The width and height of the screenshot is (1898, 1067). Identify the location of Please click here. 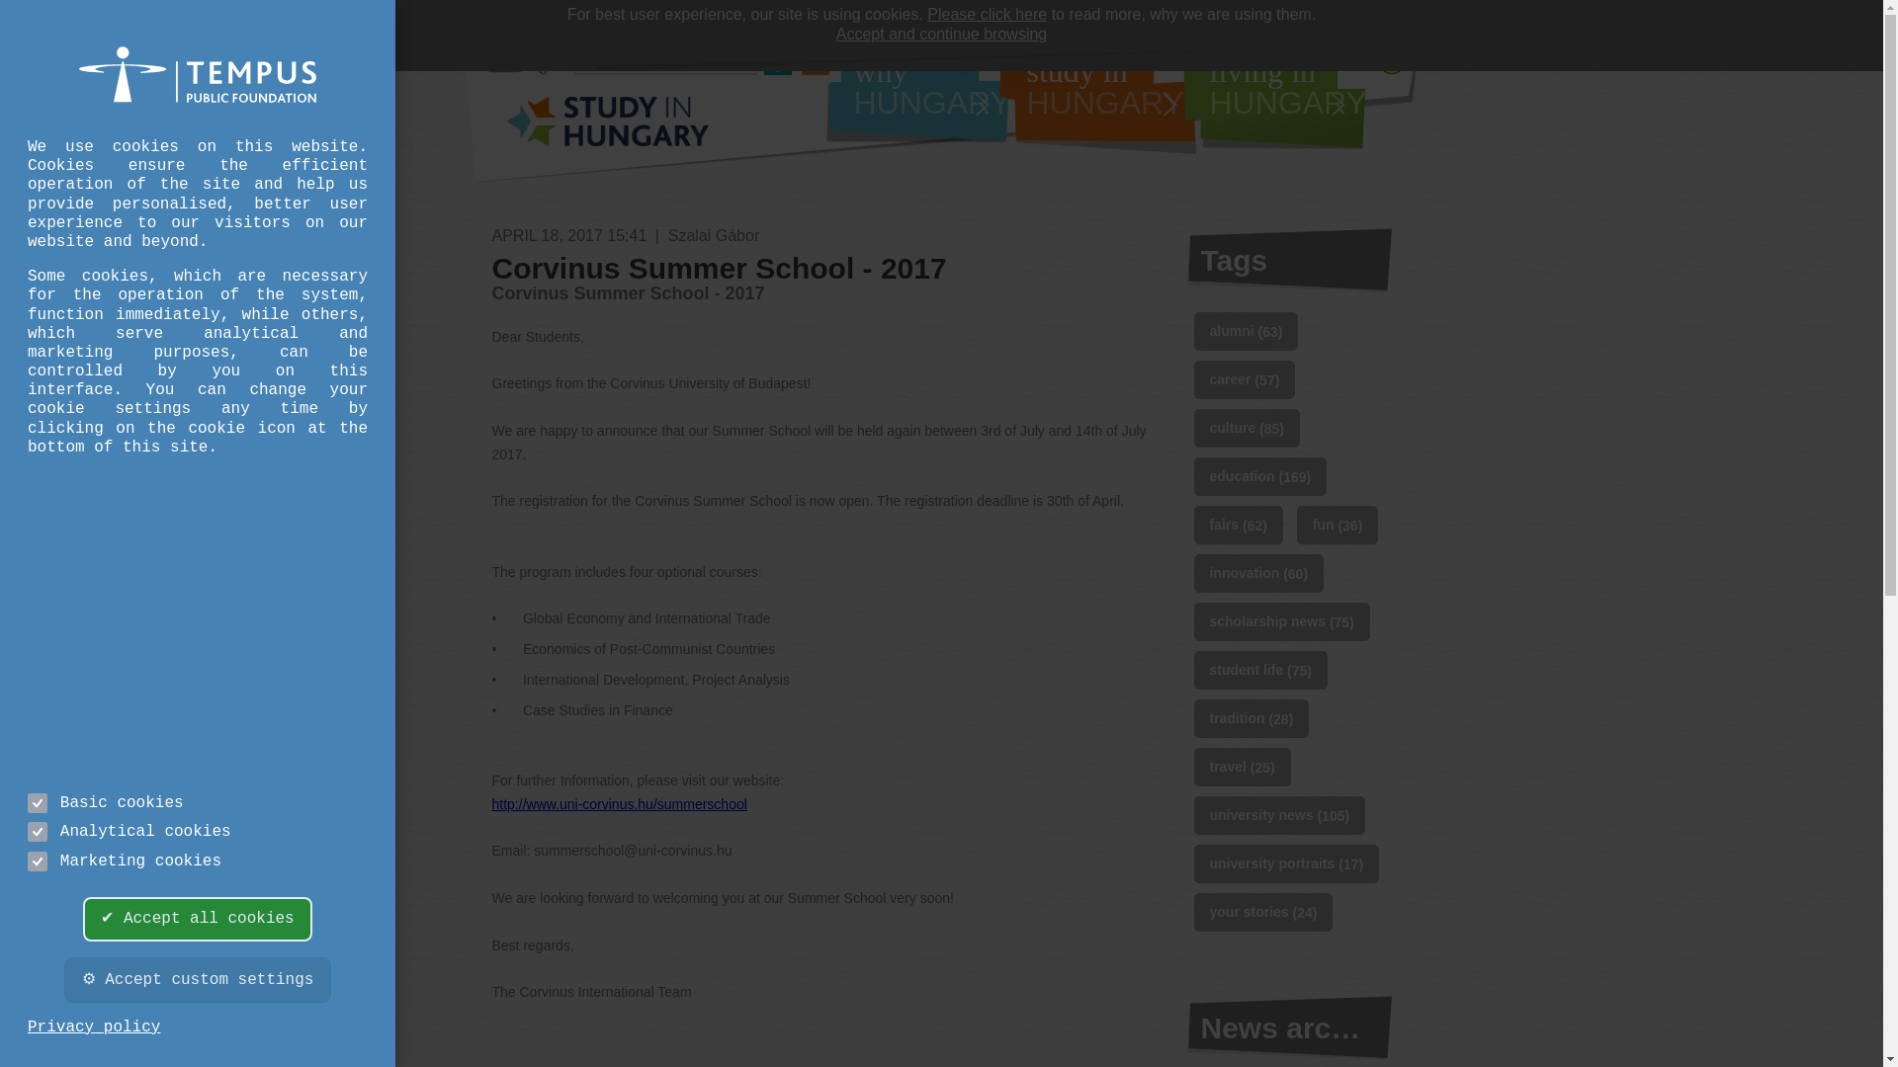
(607, 128).